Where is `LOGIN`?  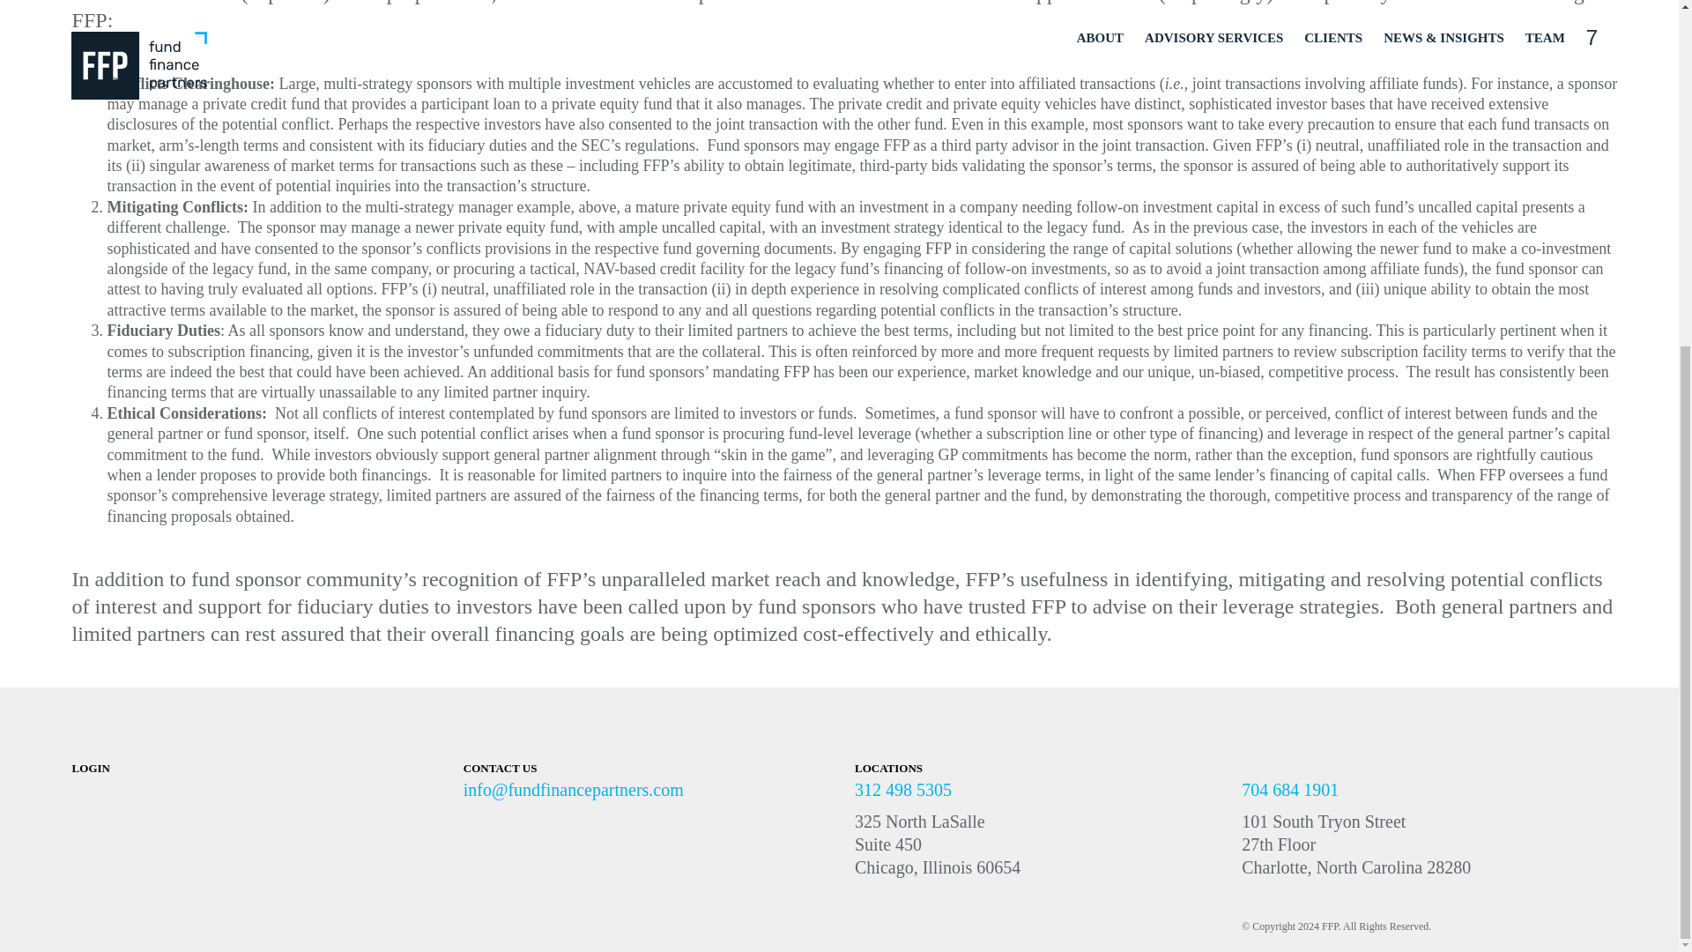 LOGIN is located at coordinates (263, 769).